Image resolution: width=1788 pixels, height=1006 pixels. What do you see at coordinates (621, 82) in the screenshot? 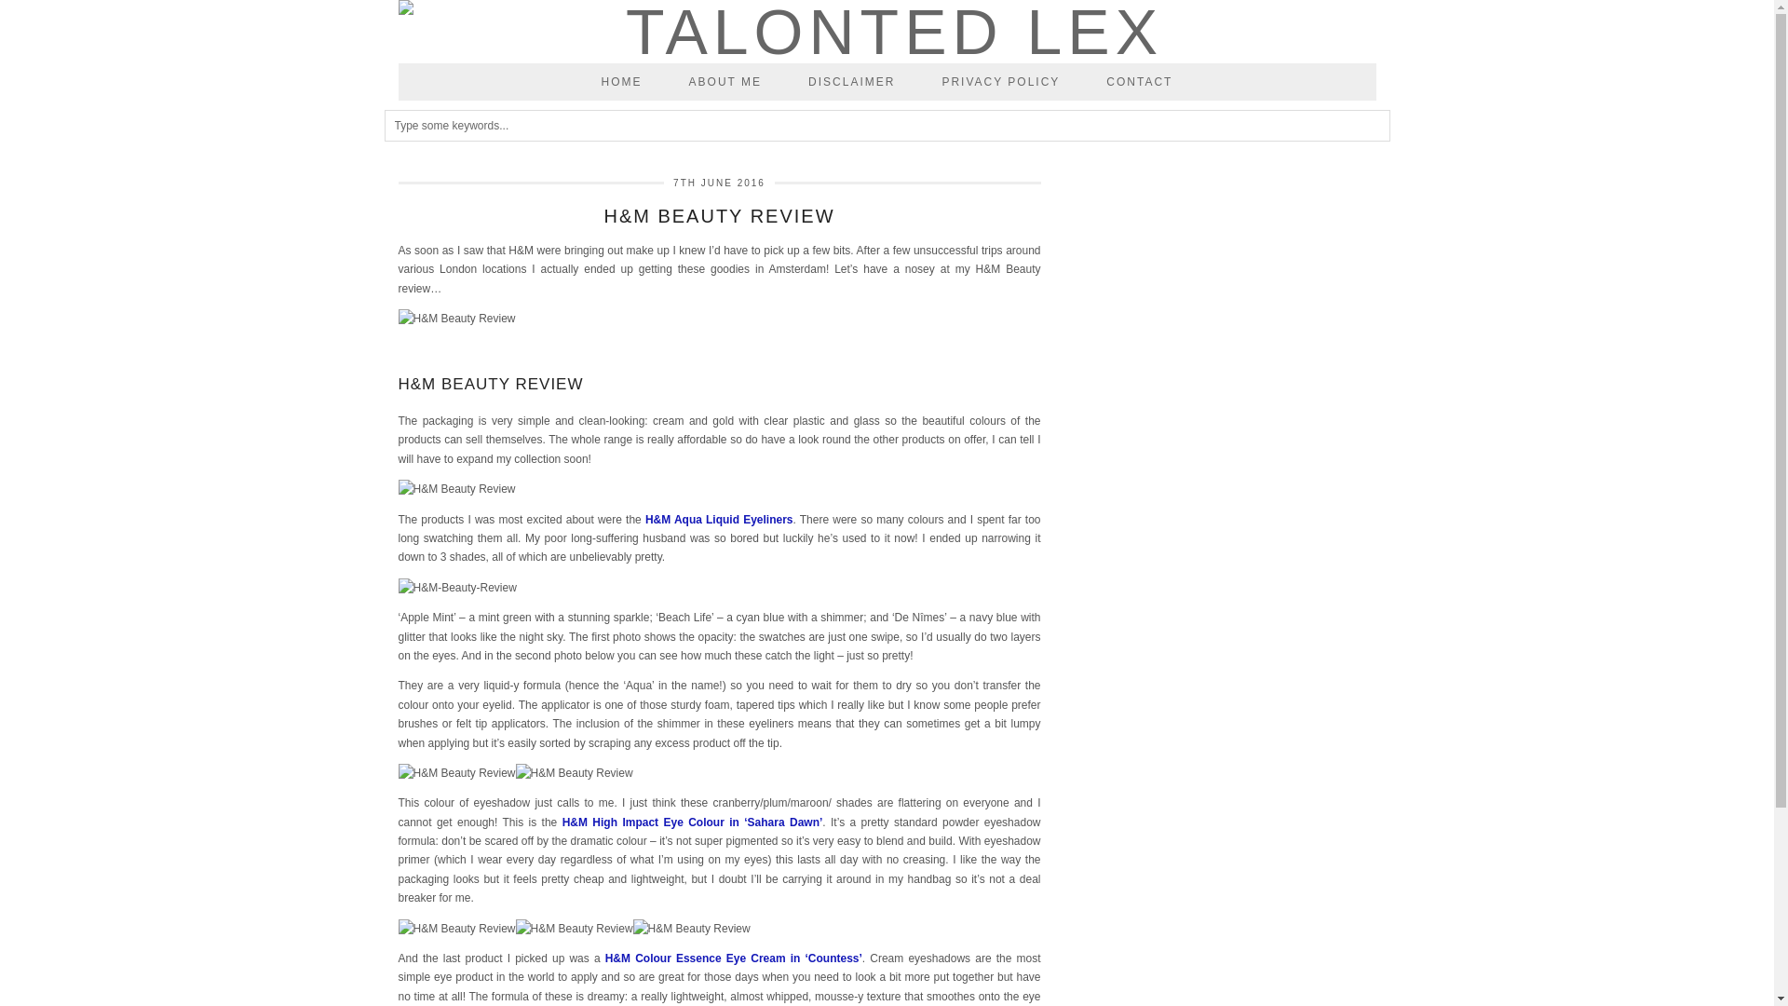
I see `HOME` at bounding box center [621, 82].